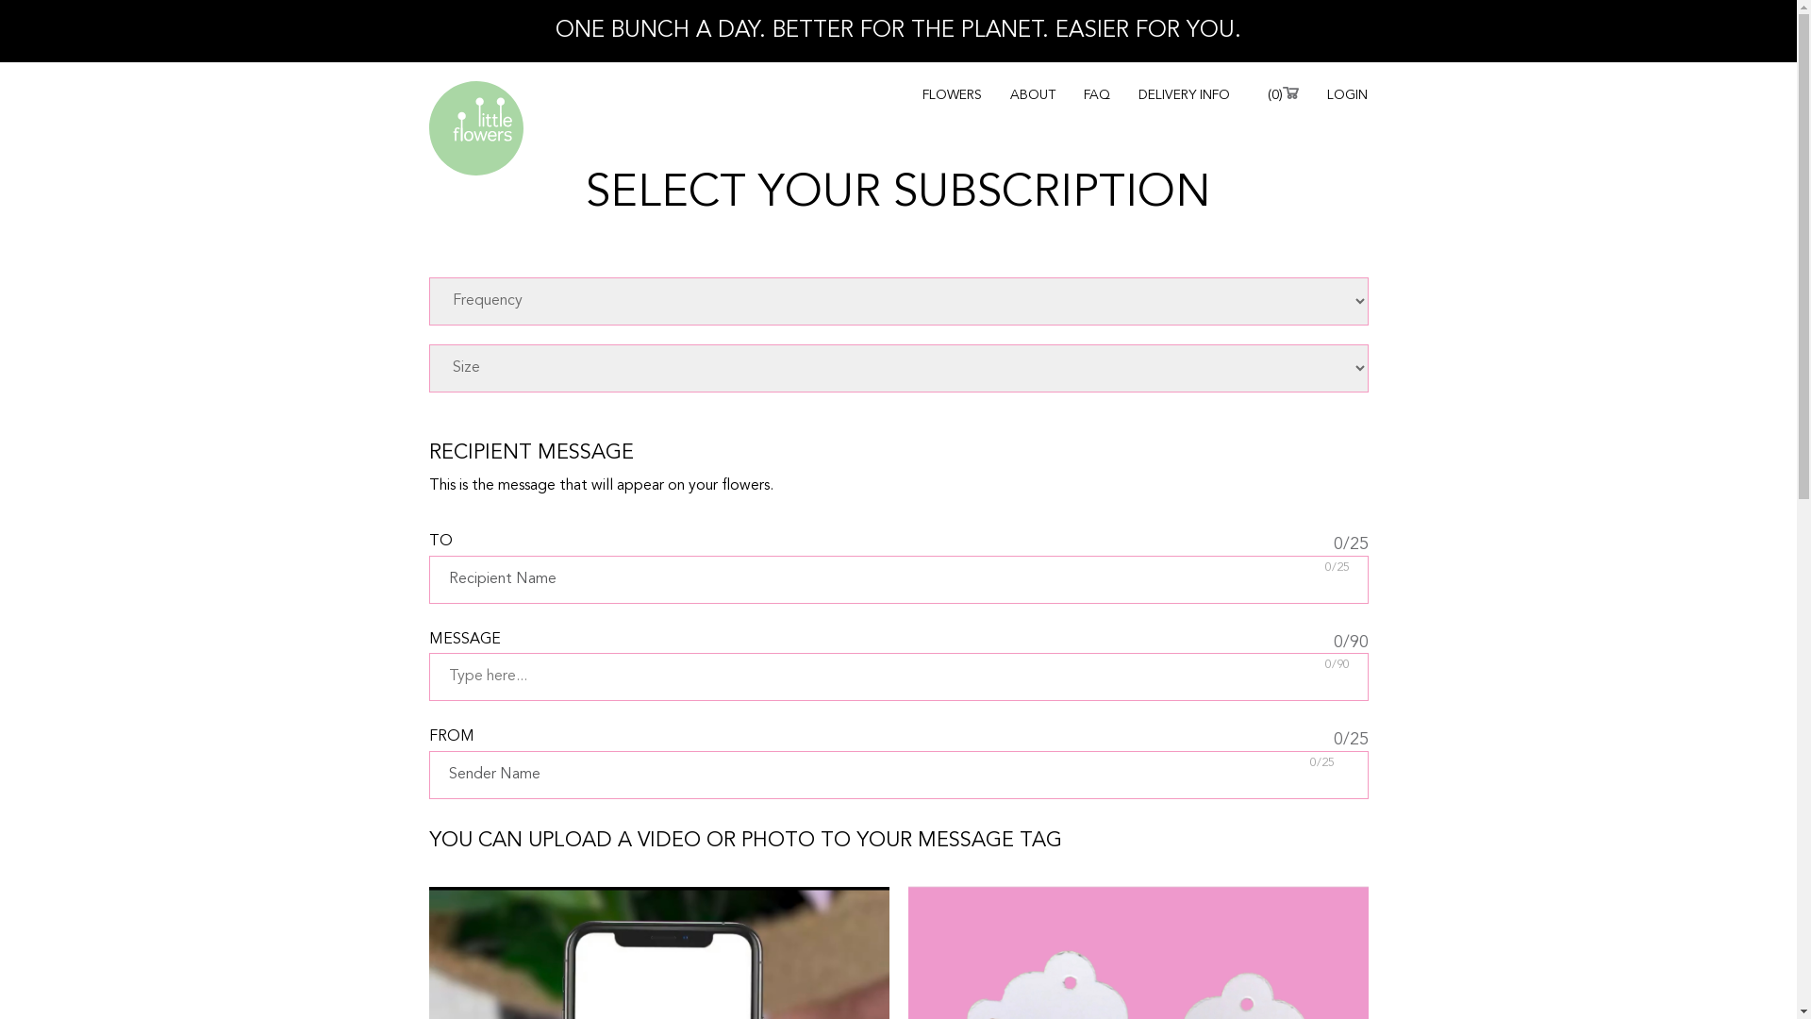 The image size is (1811, 1019). I want to click on FLOWERS, so click(953, 95).